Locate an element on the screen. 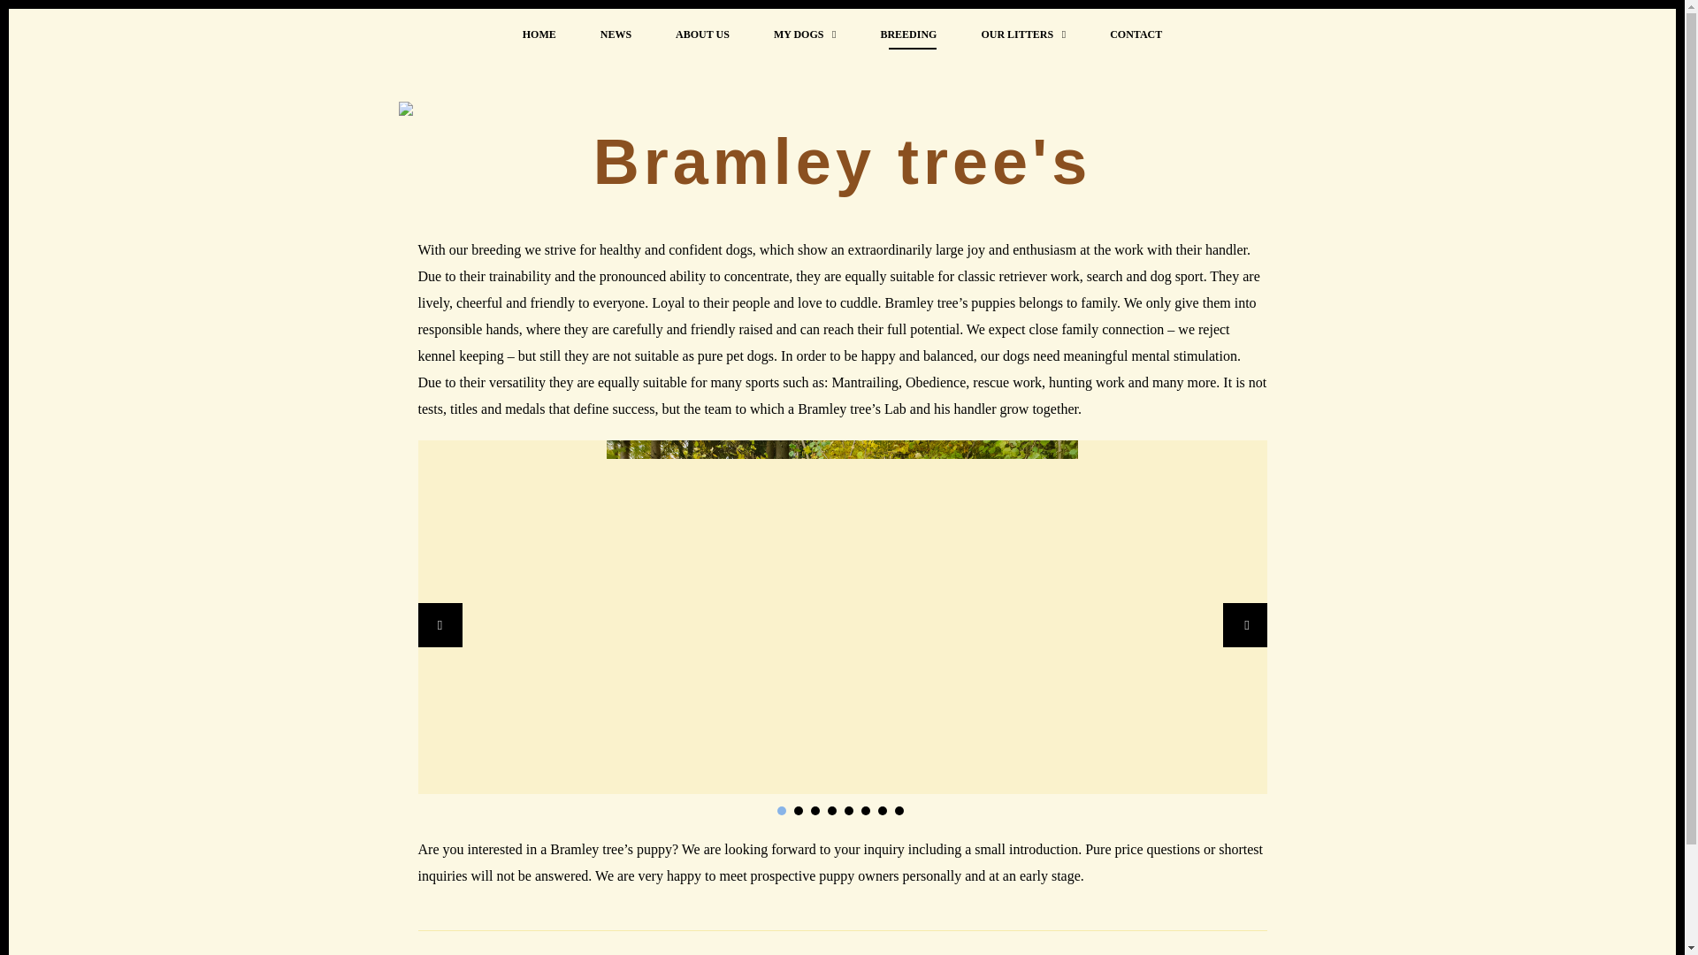 This screenshot has height=955, width=1698. CONTACT is located at coordinates (1136, 34).